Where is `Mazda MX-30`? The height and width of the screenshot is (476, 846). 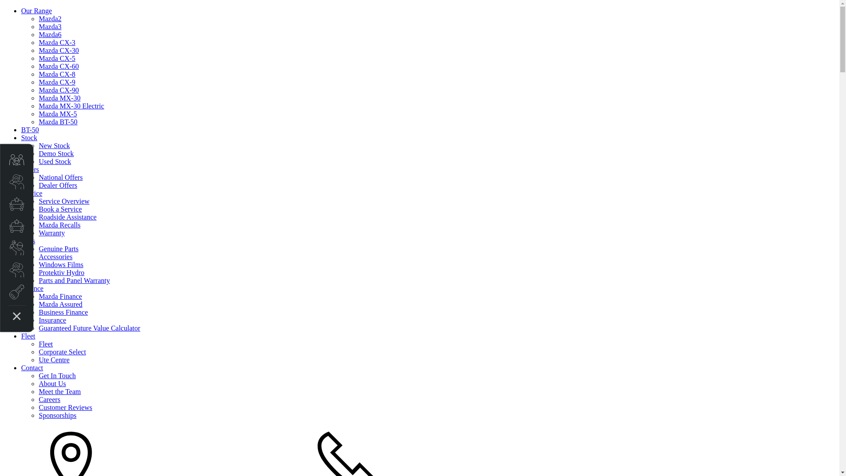
Mazda MX-30 is located at coordinates (60, 98).